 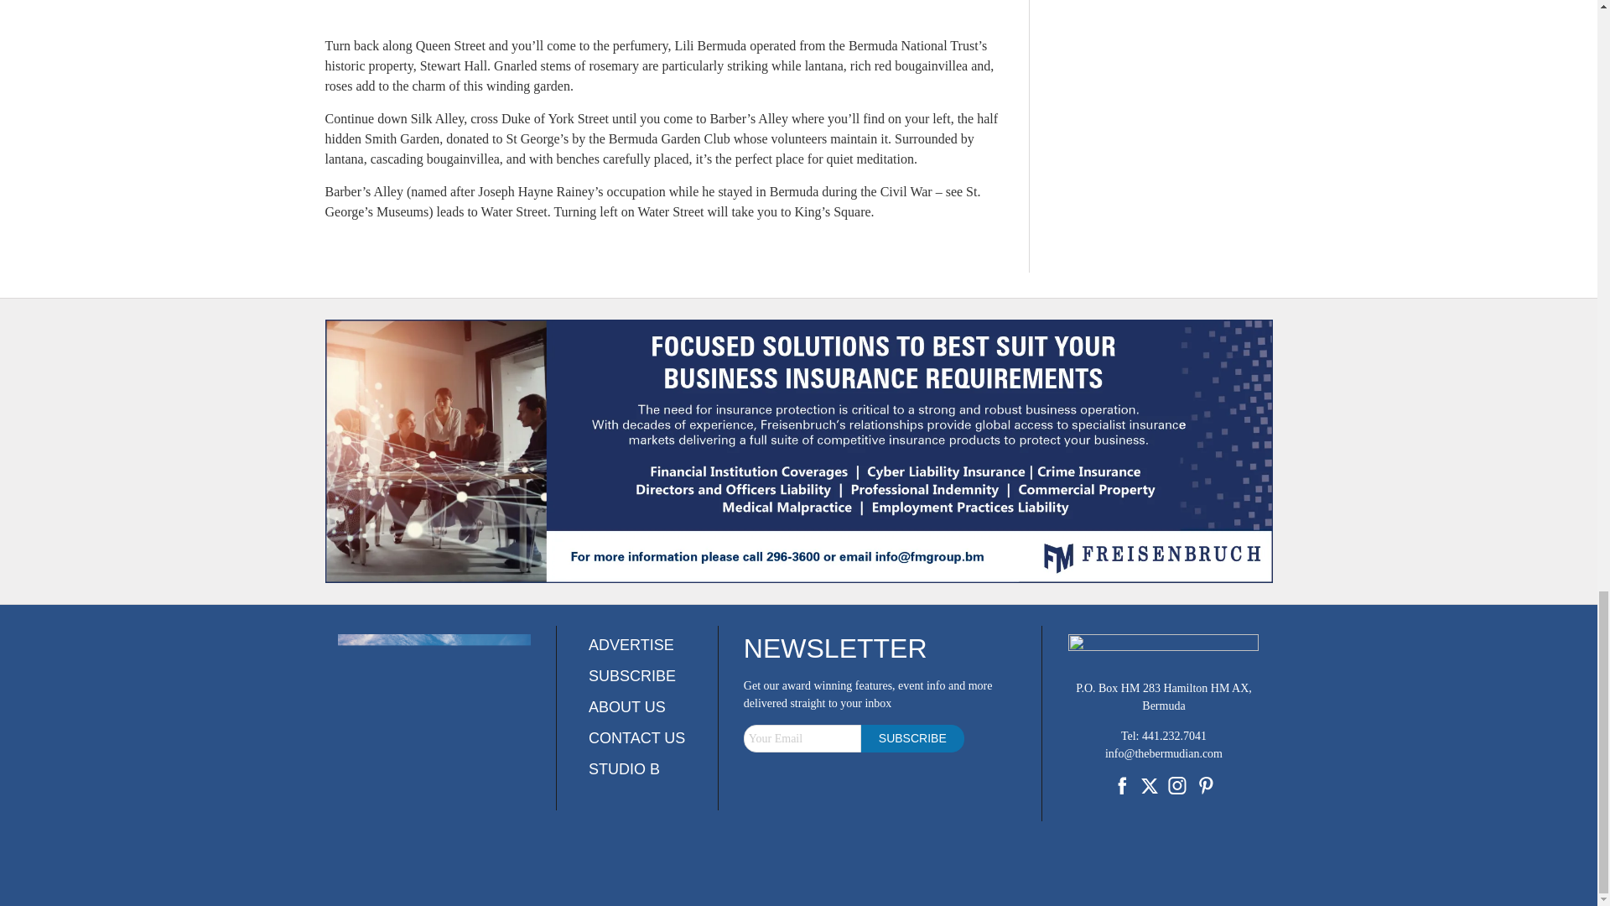 What do you see at coordinates (632, 676) in the screenshot?
I see `SUBSCRIBE` at bounding box center [632, 676].